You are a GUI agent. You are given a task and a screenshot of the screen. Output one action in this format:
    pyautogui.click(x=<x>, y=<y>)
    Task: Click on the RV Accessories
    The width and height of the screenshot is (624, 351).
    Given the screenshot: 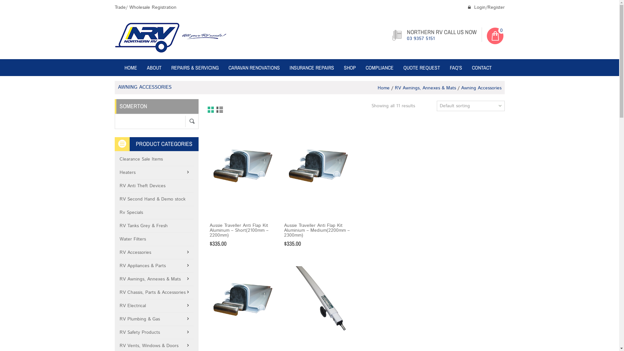 What is the action you would take?
    pyautogui.click(x=157, y=253)
    